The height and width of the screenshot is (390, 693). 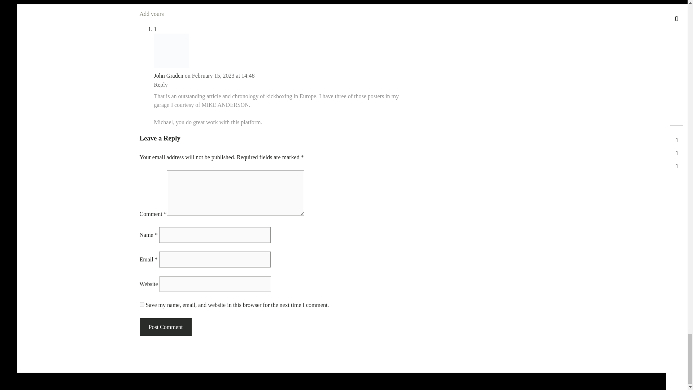 What do you see at coordinates (151, 14) in the screenshot?
I see `Add yours` at bounding box center [151, 14].